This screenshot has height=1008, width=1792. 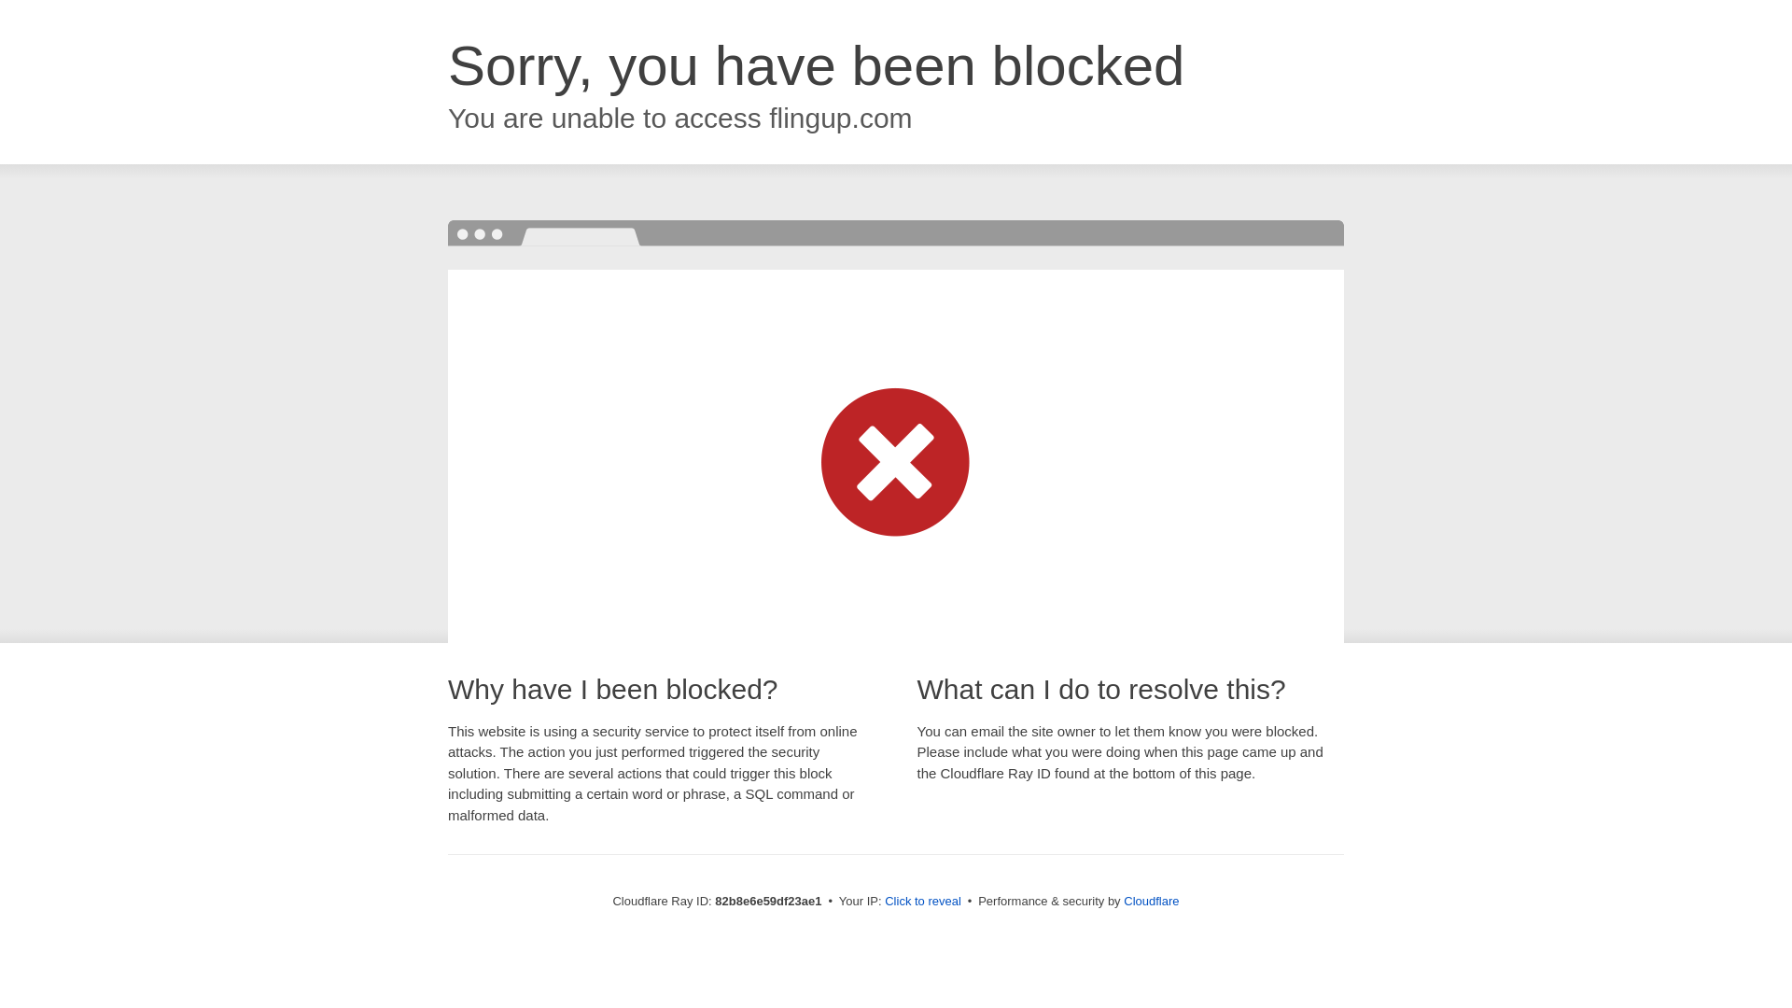 I want to click on Click to reveal, so click(x=923, y=902).